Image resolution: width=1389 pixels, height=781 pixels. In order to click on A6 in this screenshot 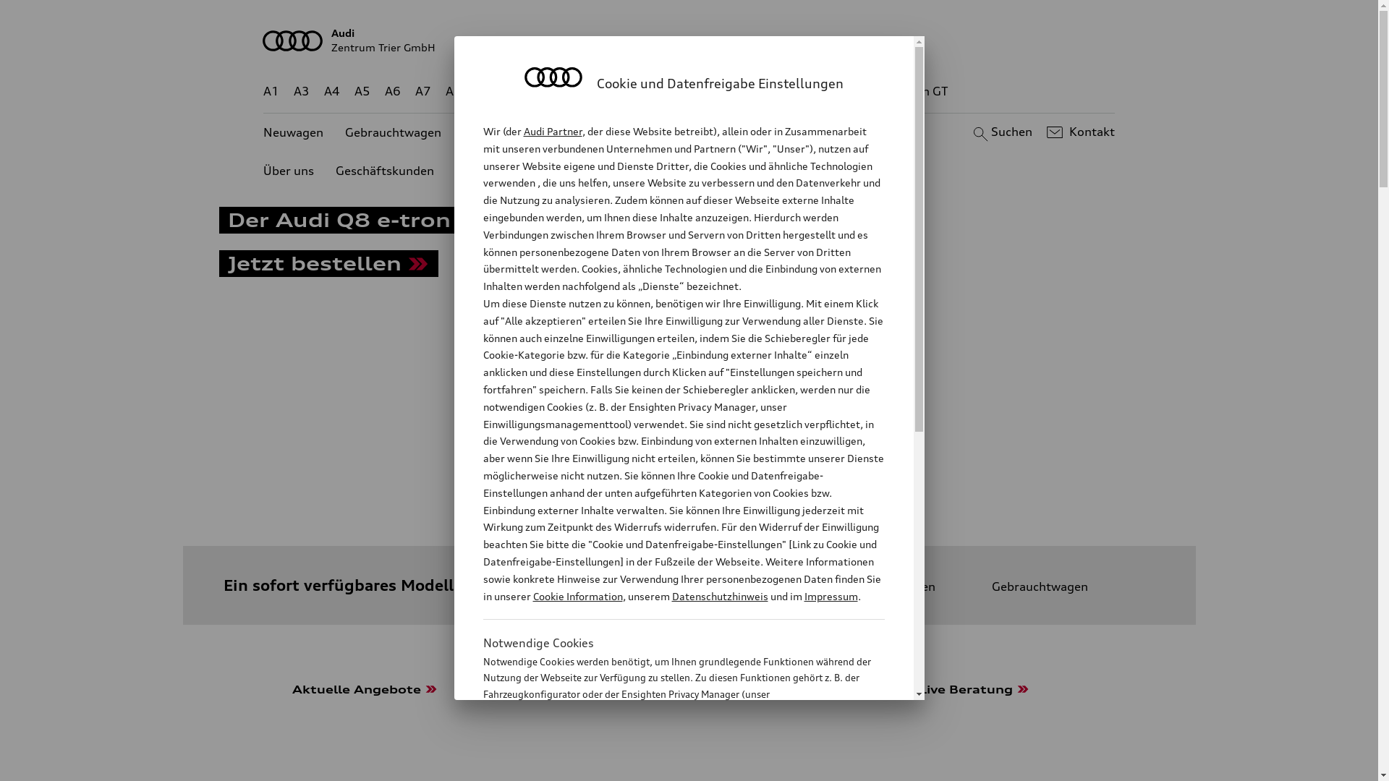, I will do `click(393, 91)`.